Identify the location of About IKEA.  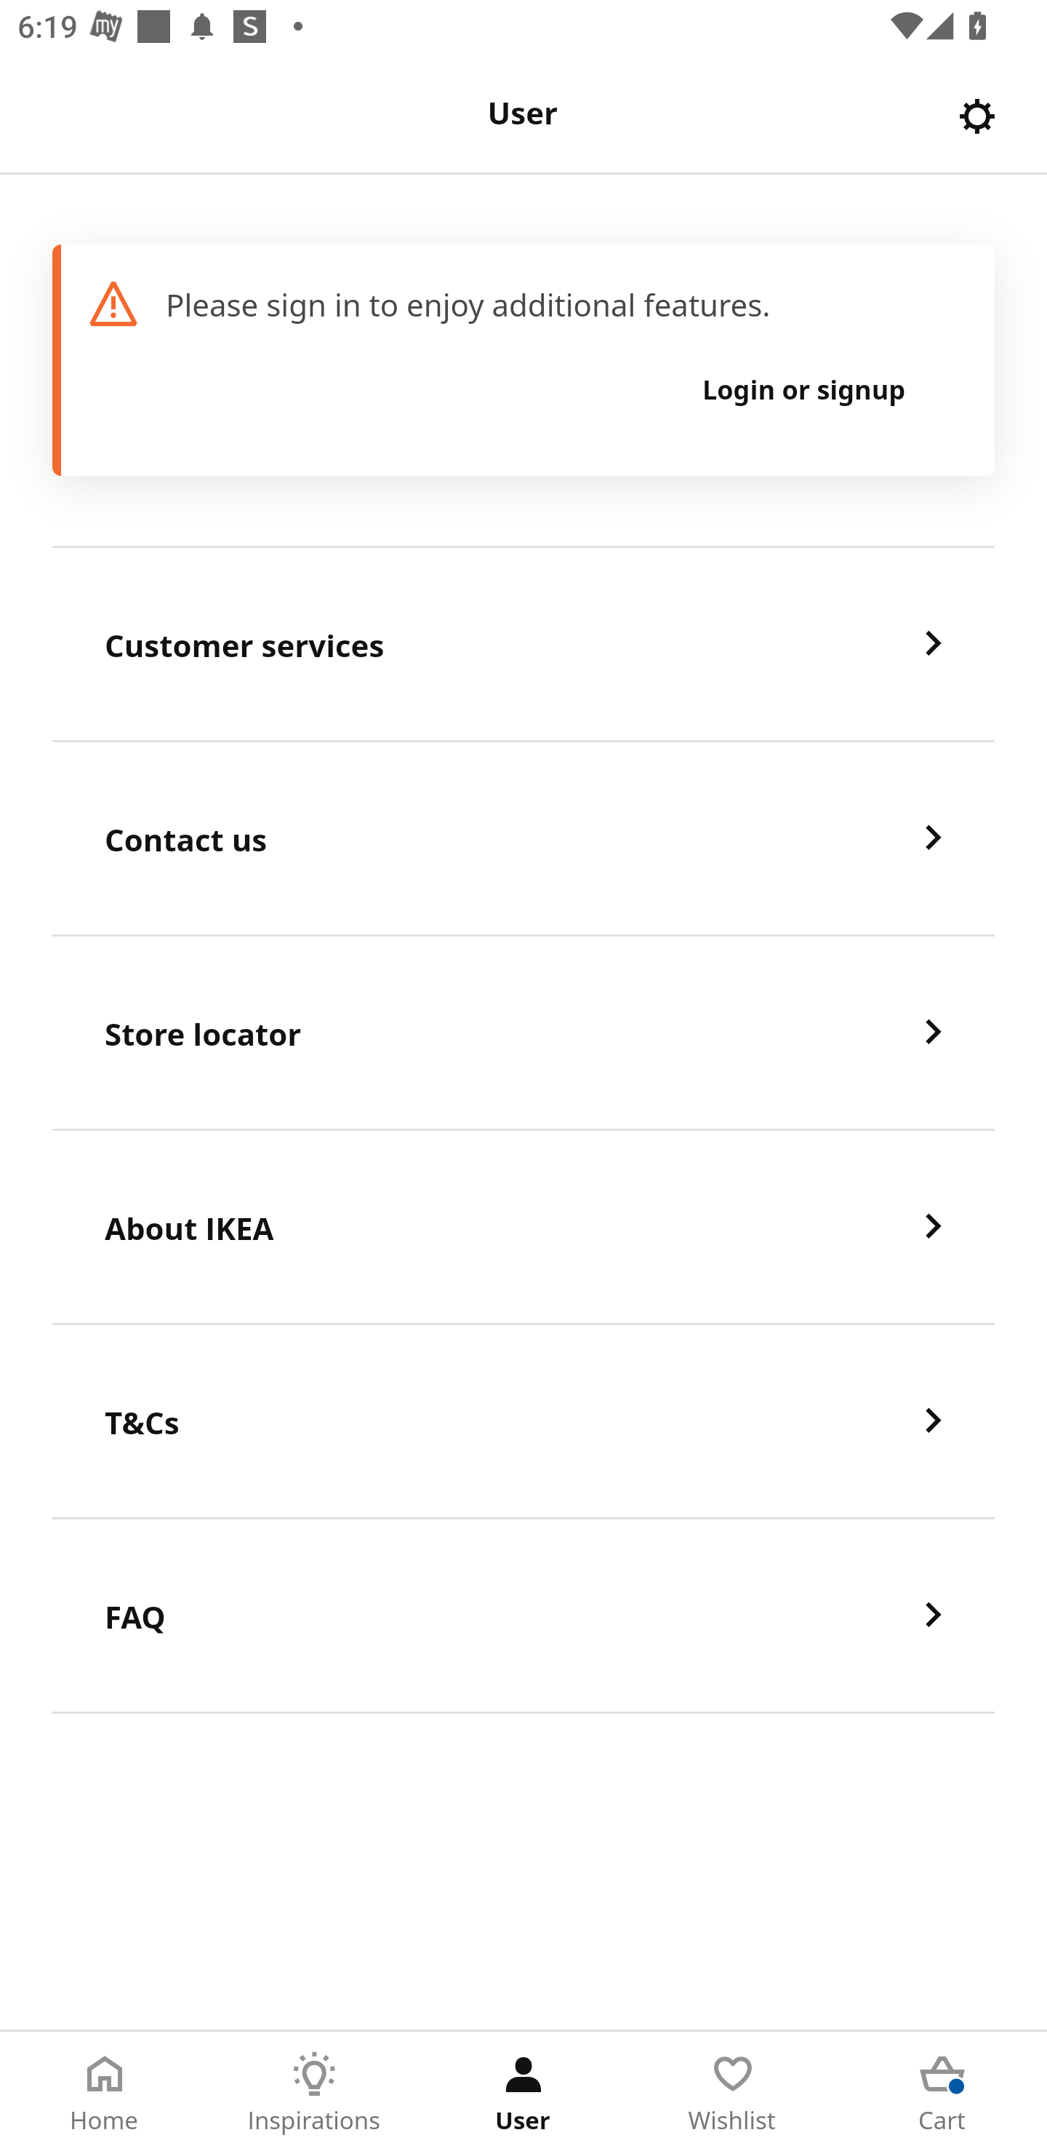
(523, 1228).